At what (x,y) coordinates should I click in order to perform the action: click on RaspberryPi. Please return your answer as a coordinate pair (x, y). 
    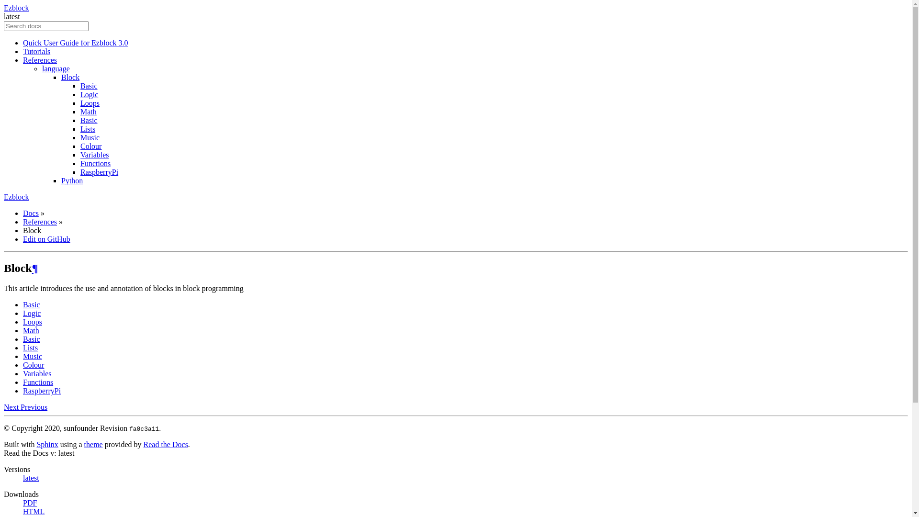
    Looking at the image, I should click on (42, 391).